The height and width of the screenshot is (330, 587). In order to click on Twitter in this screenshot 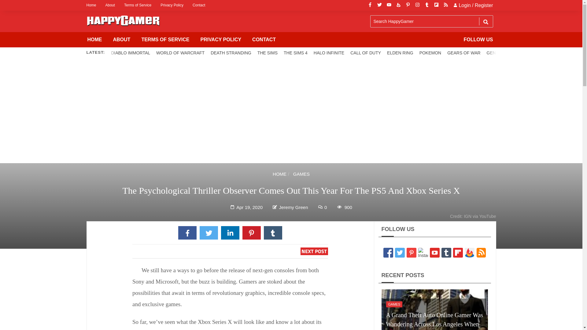, I will do `click(380, 5)`.